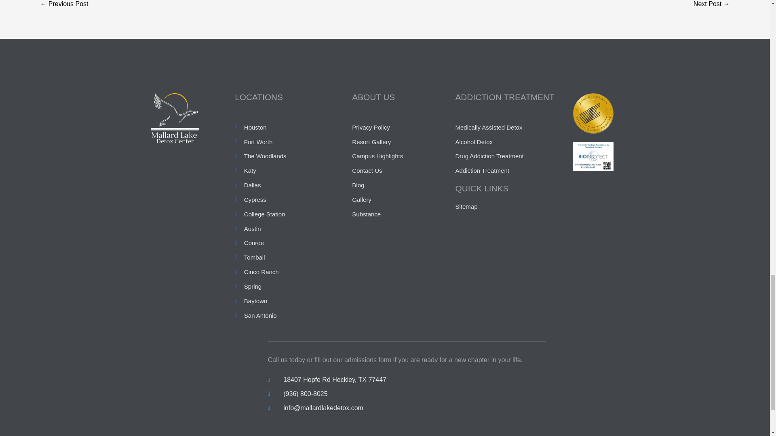 The image size is (776, 436). What do you see at coordinates (593, 156) in the screenshot?
I see `Timeline for Xanax Withdrawals near Dallas, Texas` at bounding box center [593, 156].